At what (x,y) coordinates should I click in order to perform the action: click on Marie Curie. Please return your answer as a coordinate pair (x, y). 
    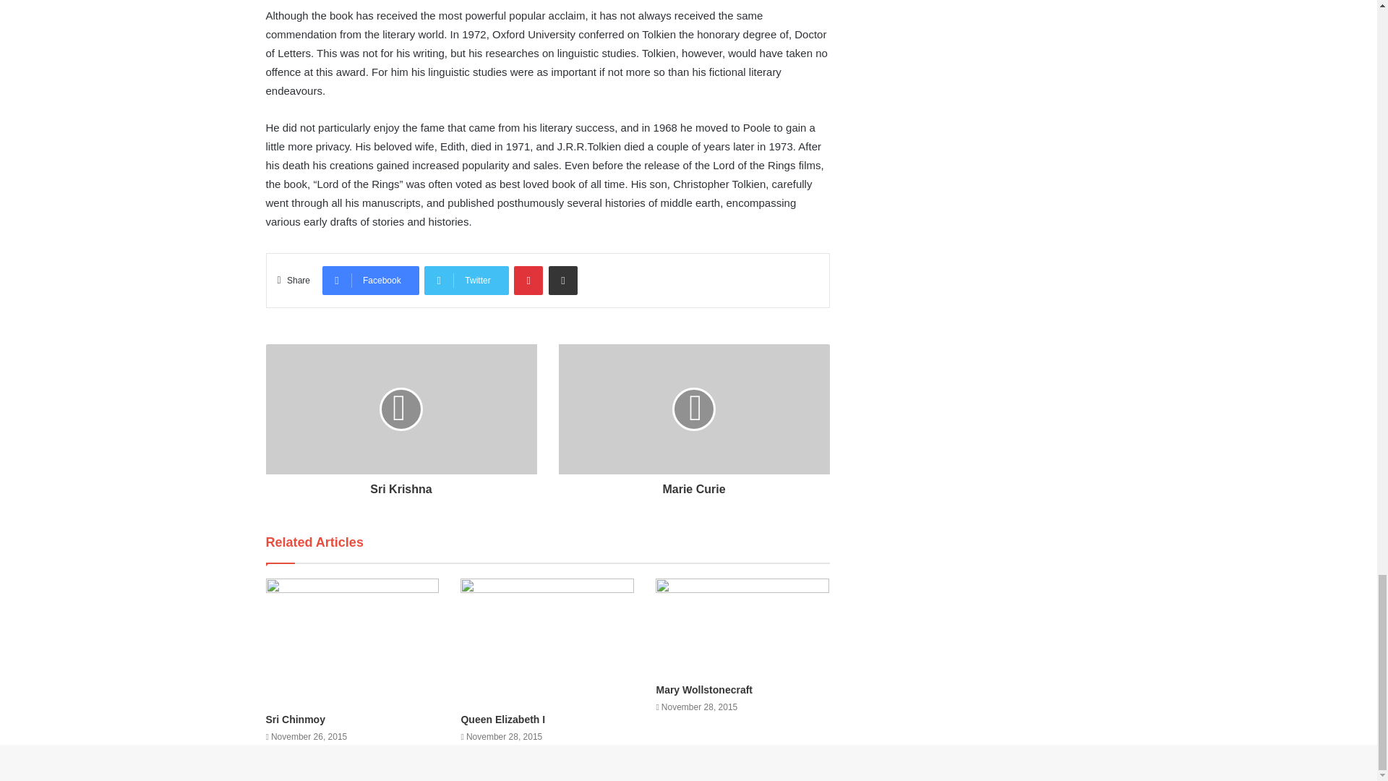
    Looking at the image, I should click on (693, 485).